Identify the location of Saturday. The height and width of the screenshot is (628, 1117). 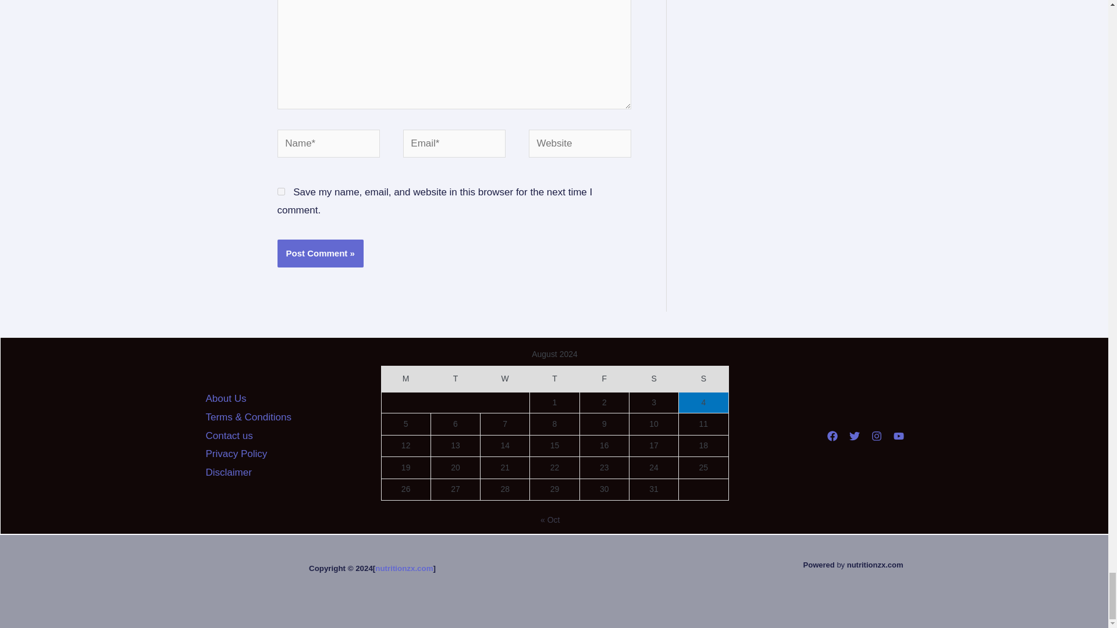
(653, 379).